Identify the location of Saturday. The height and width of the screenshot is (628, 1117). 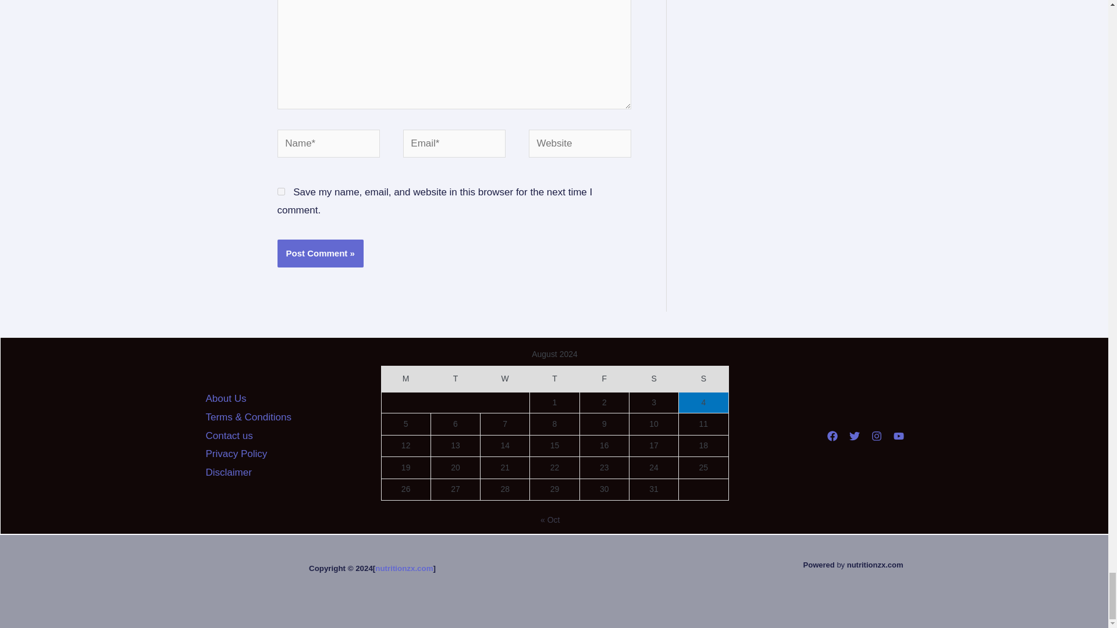
(653, 379).